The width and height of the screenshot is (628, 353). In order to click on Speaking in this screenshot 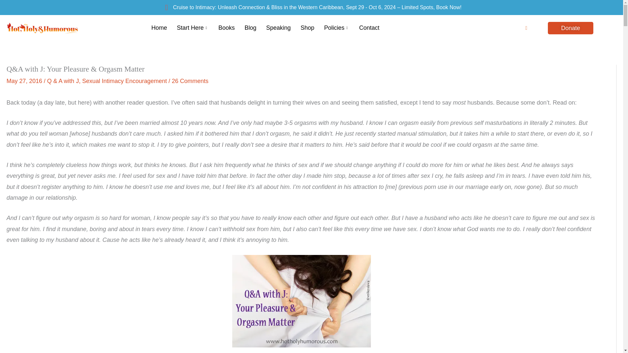, I will do `click(278, 28)`.